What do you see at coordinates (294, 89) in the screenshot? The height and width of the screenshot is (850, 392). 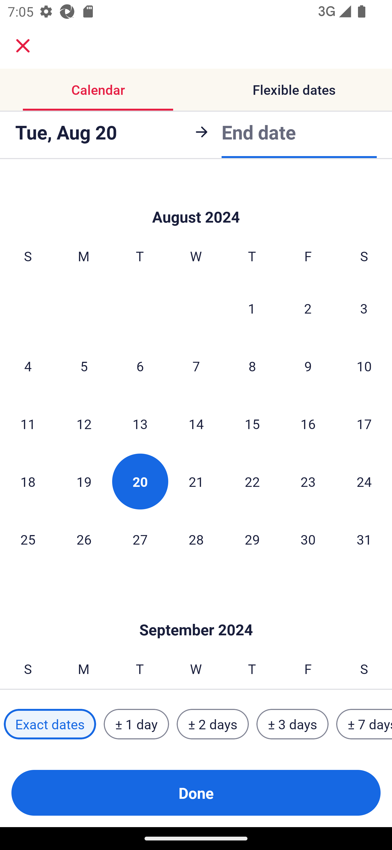 I see `Flexible dates` at bounding box center [294, 89].